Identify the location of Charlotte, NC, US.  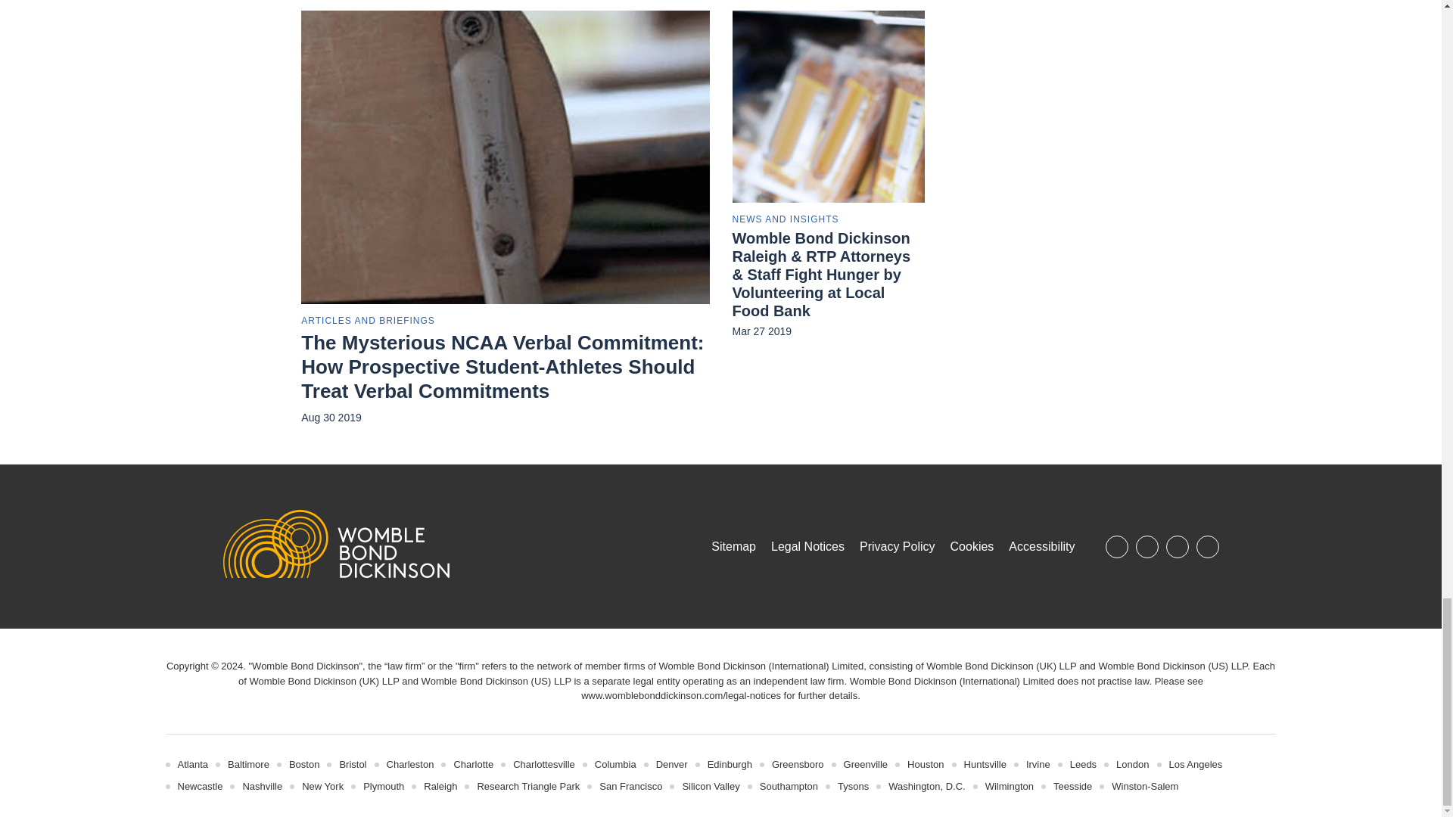
(474, 764).